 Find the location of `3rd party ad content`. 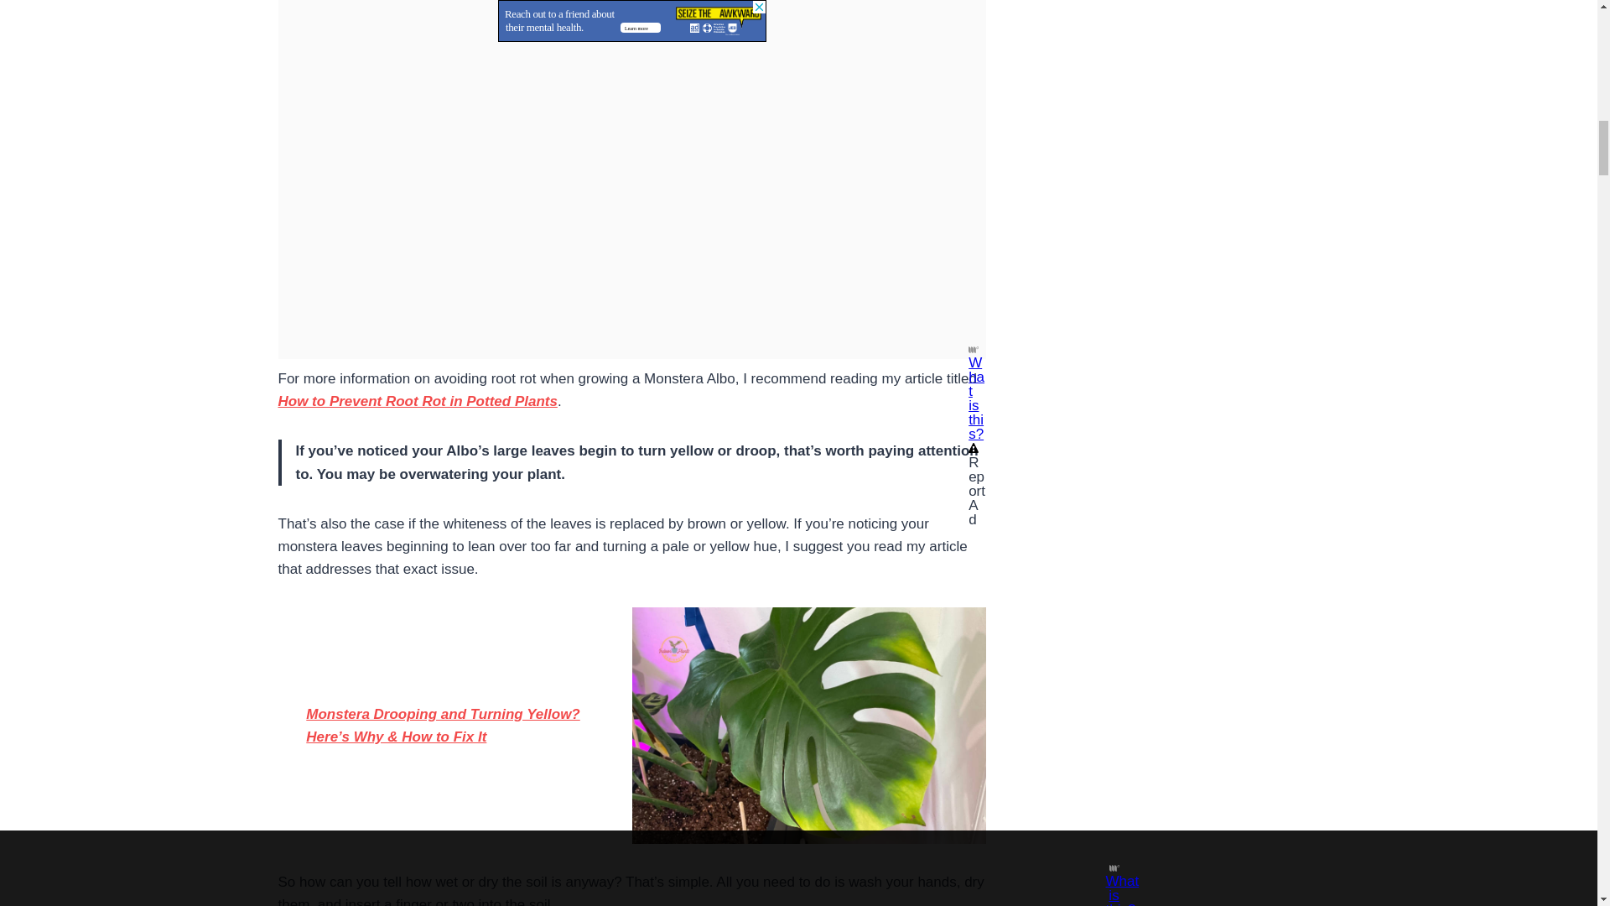

3rd party ad content is located at coordinates (631, 15).